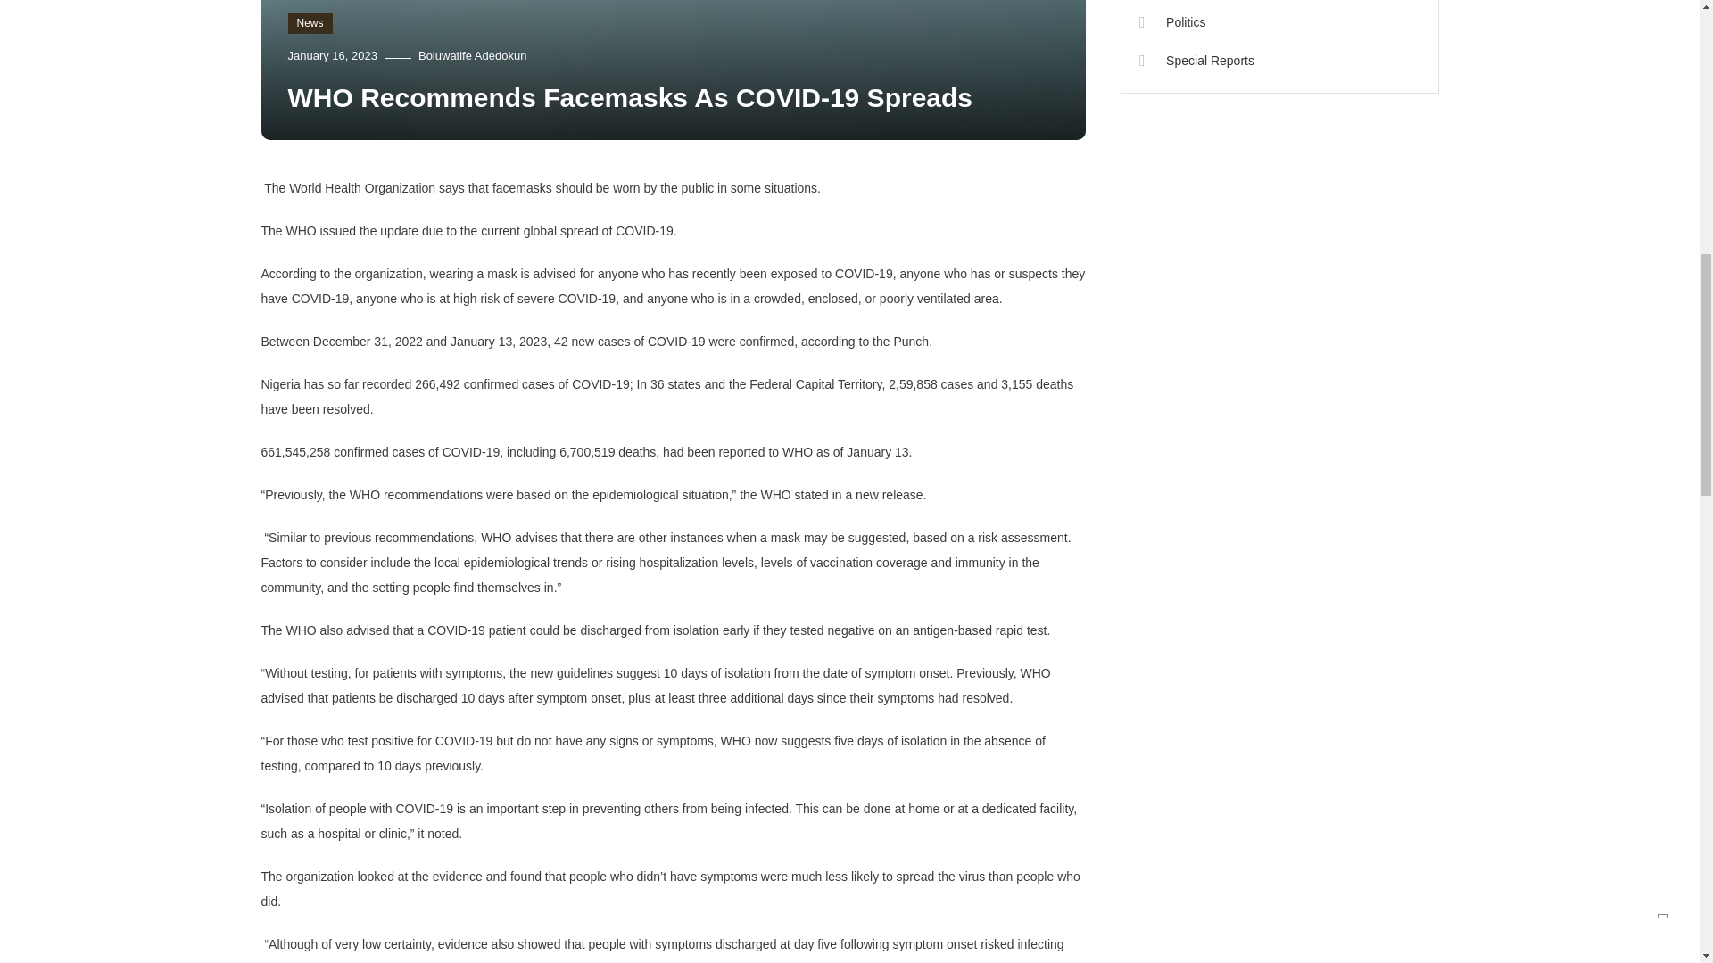  I want to click on January 16, 2023, so click(332, 55).